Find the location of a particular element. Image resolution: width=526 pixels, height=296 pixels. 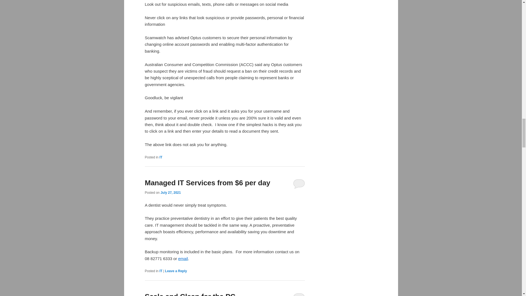

6:47 AM is located at coordinates (170, 192).